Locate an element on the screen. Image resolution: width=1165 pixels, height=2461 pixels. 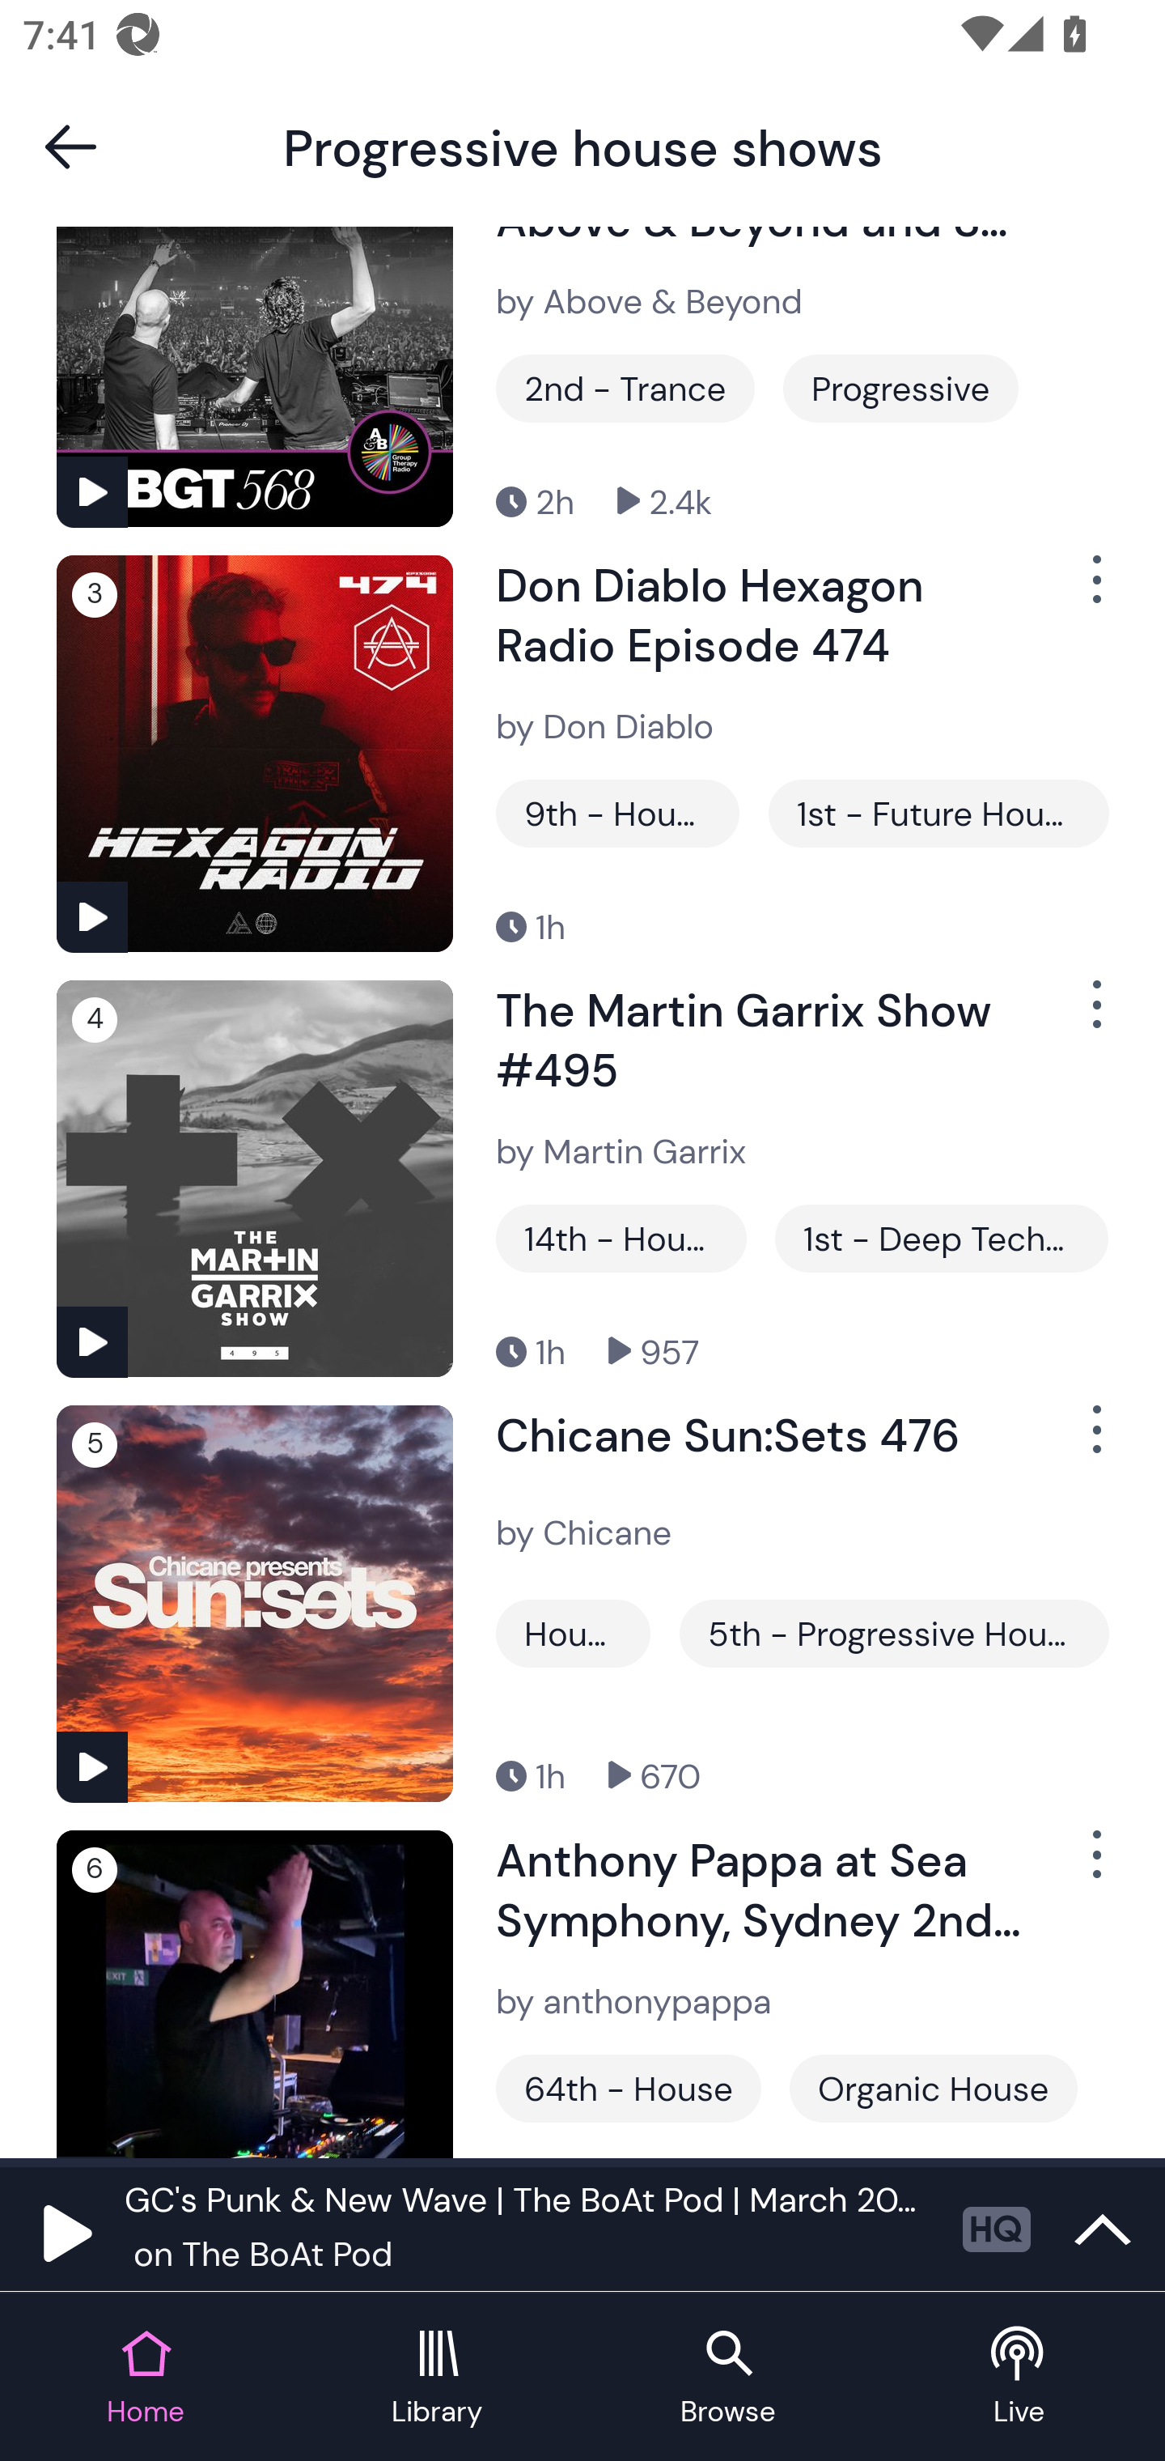
1st - Deep Techno is located at coordinates (941, 1237).